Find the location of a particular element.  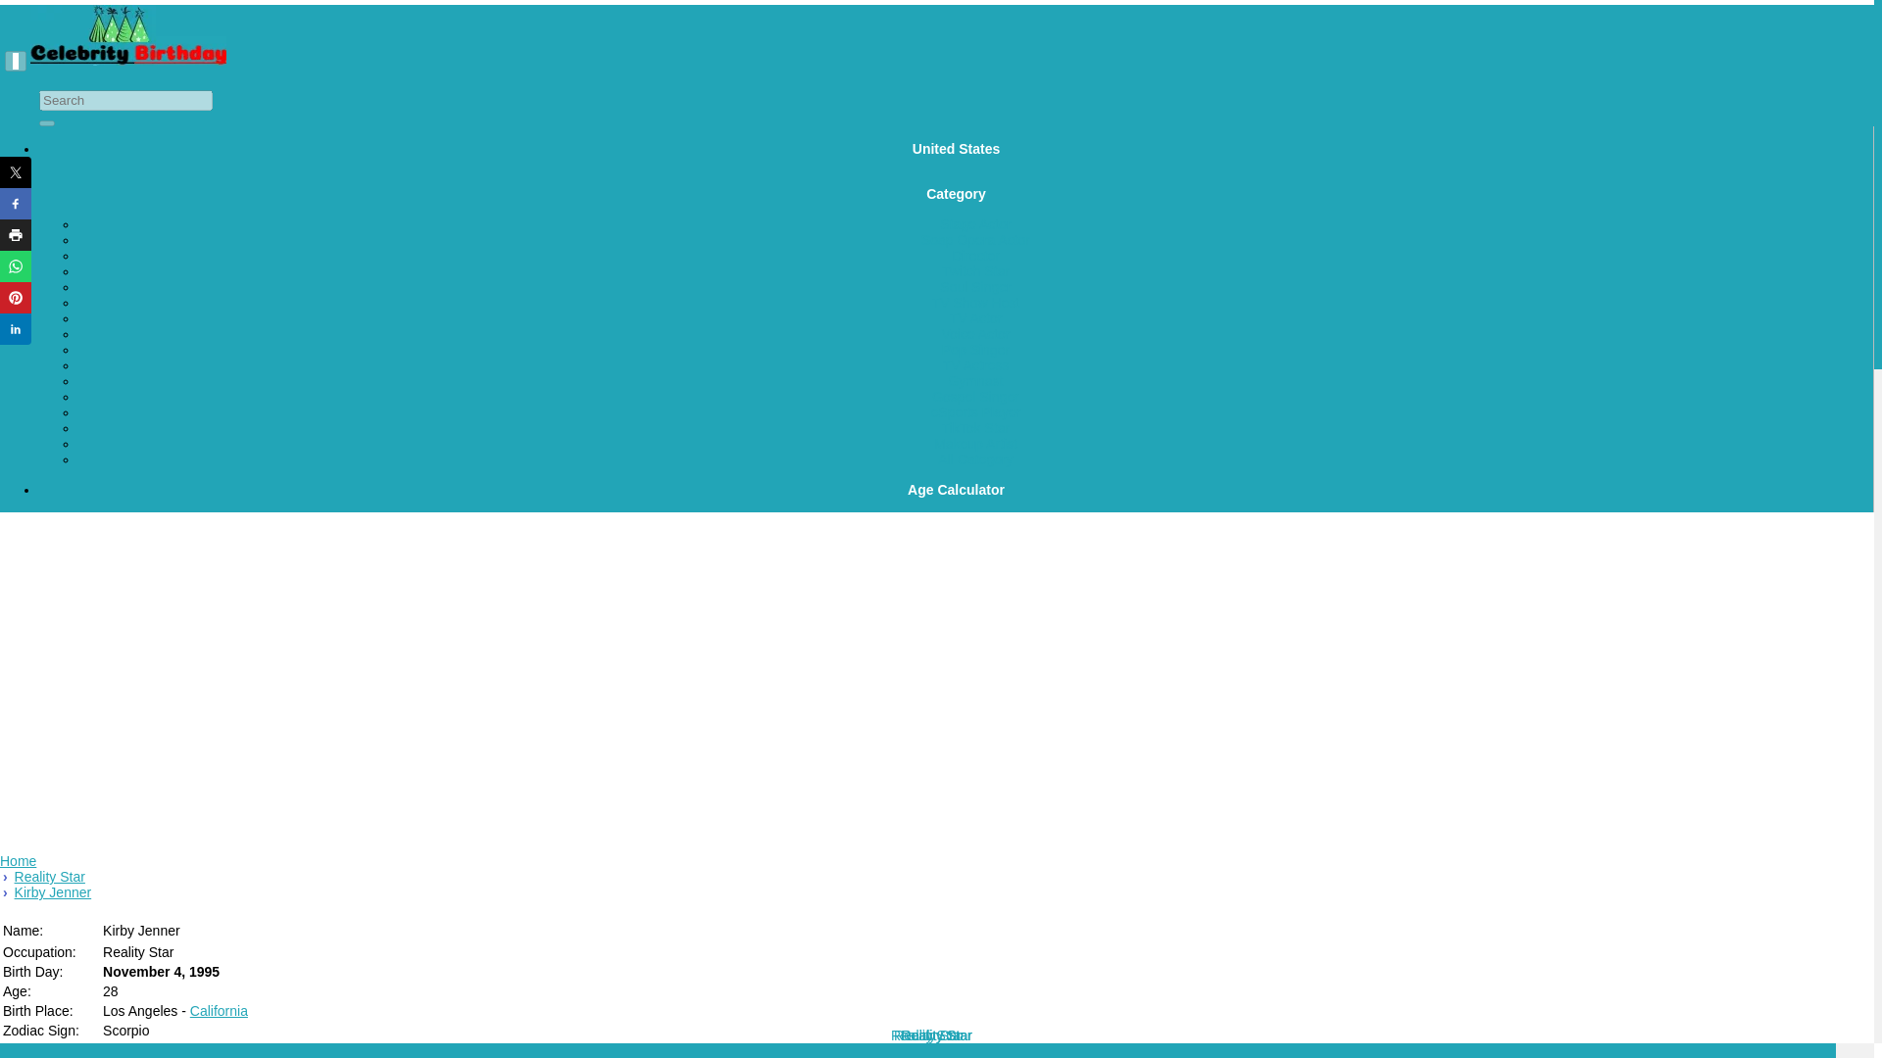

Home is located at coordinates (18, 860).